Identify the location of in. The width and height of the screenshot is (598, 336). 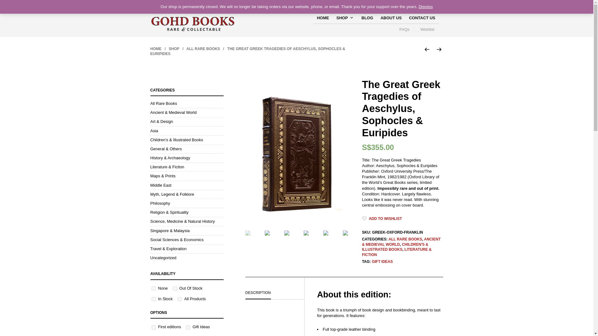
(406, 29).